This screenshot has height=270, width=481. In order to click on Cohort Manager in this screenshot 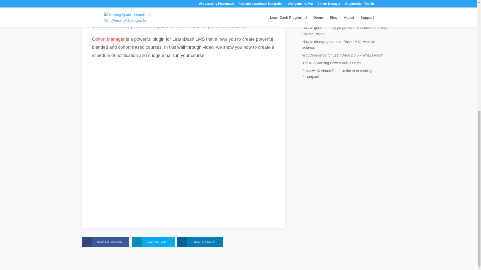, I will do `click(108, 39)`.